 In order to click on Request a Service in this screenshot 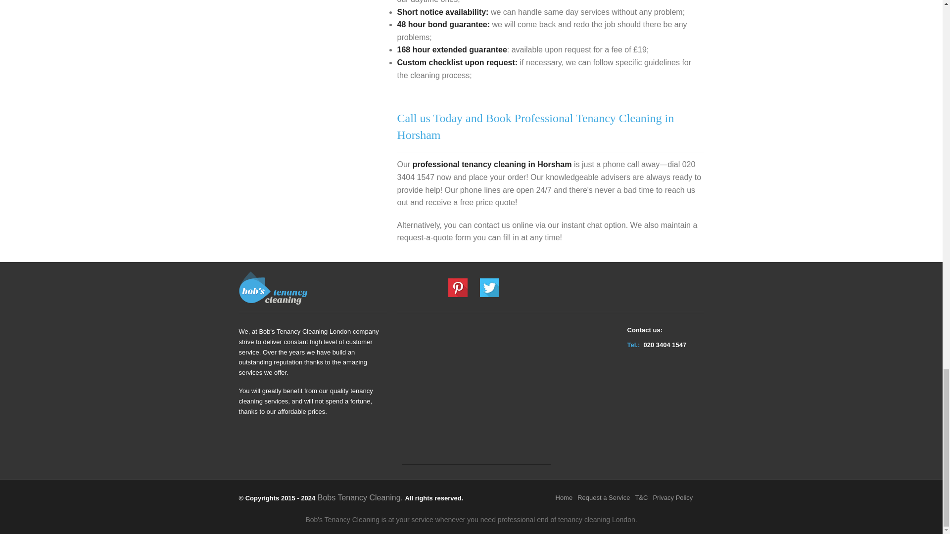, I will do `click(606, 497)`.